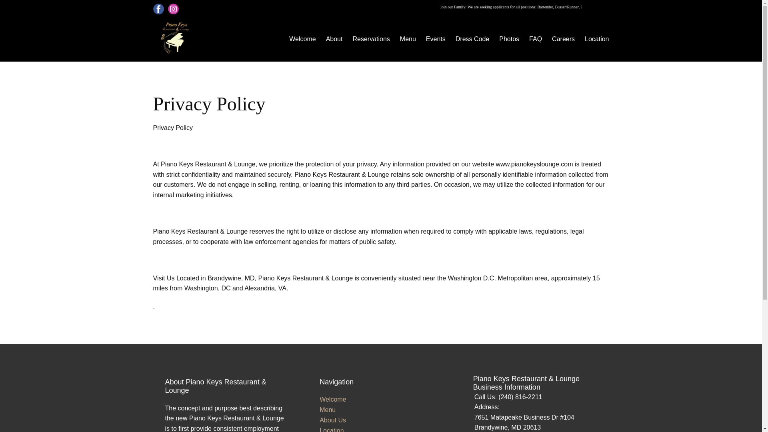  What do you see at coordinates (327, 410) in the screenshot?
I see `Menu` at bounding box center [327, 410].